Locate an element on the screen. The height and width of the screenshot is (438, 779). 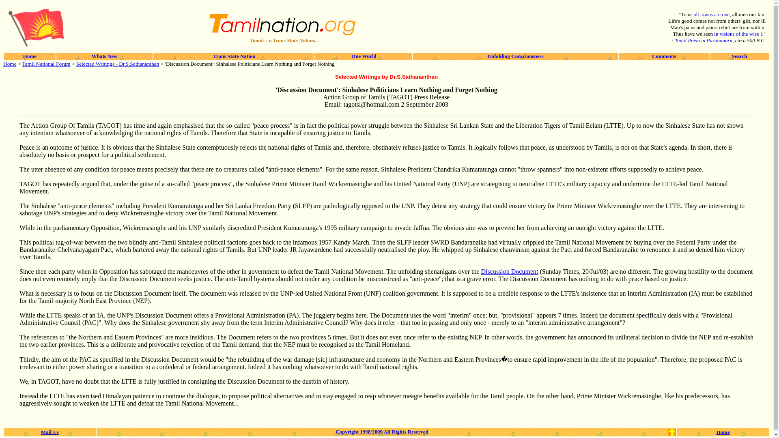
Tamil National Forum is located at coordinates (46, 64).